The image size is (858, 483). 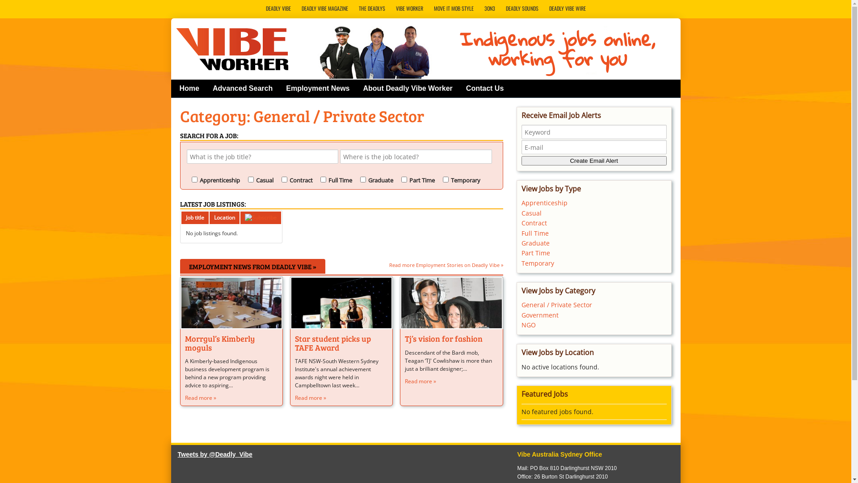 I want to click on Apprenticeship, so click(x=544, y=203).